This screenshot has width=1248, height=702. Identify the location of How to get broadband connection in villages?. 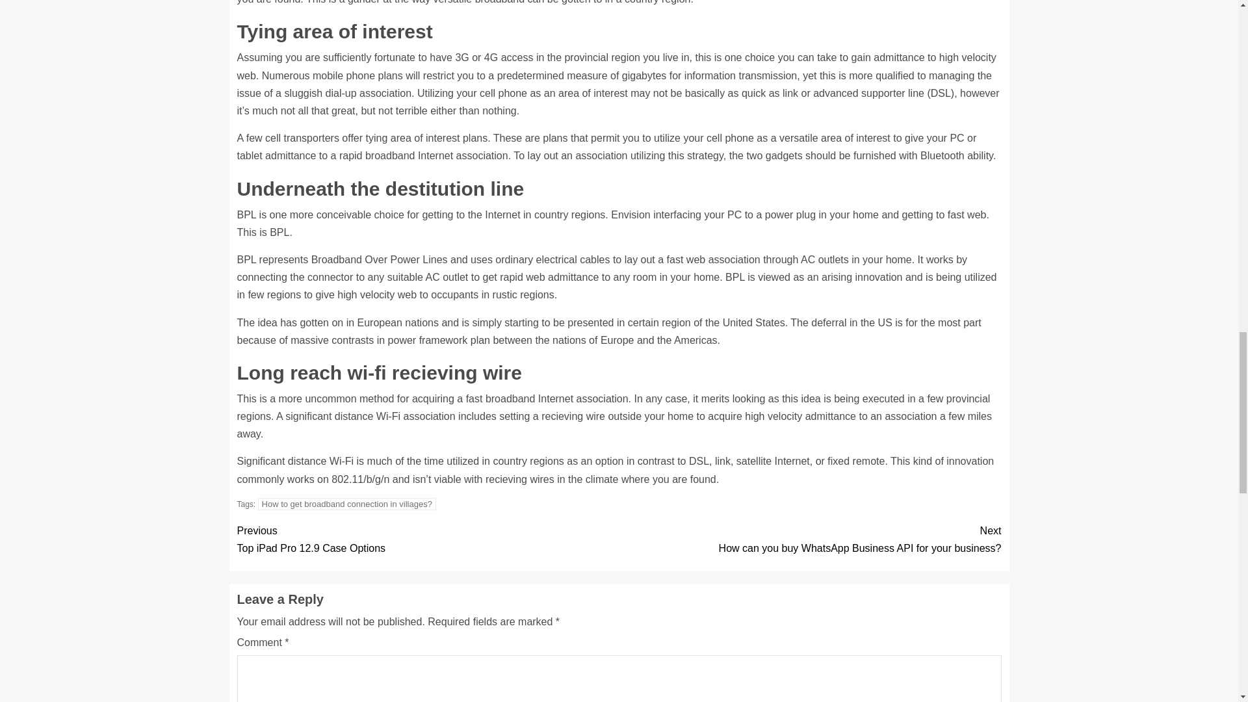
(428, 539).